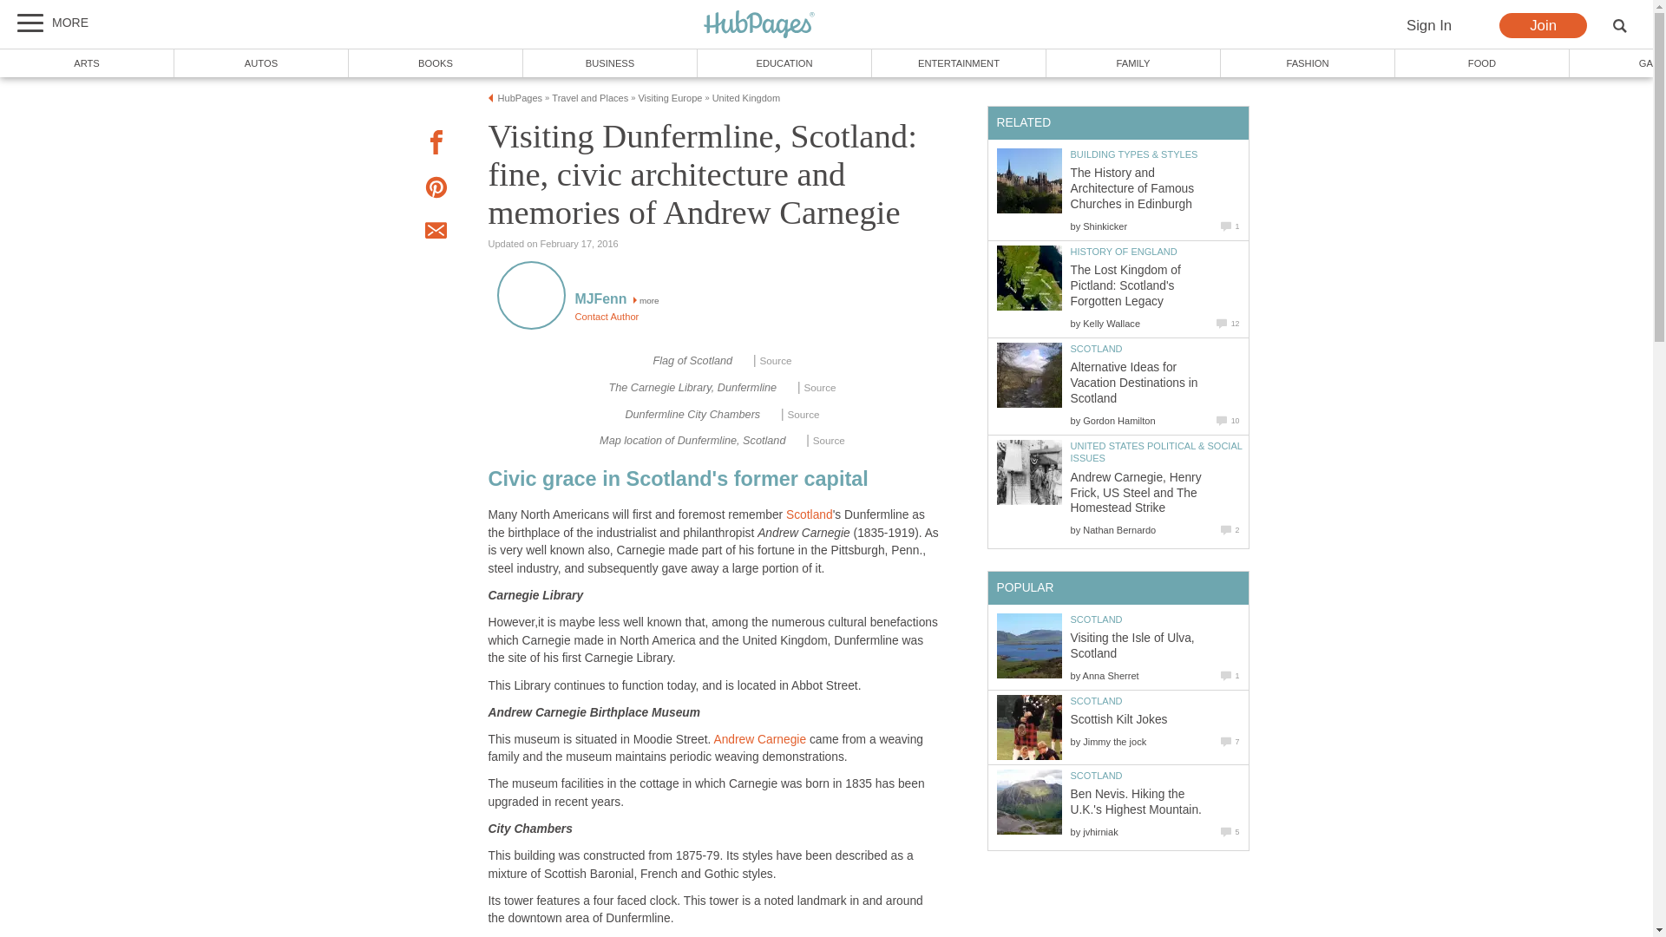 This screenshot has height=937, width=1666. Describe the element at coordinates (670, 97) in the screenshot. I see `Visiting Europe` at that location.